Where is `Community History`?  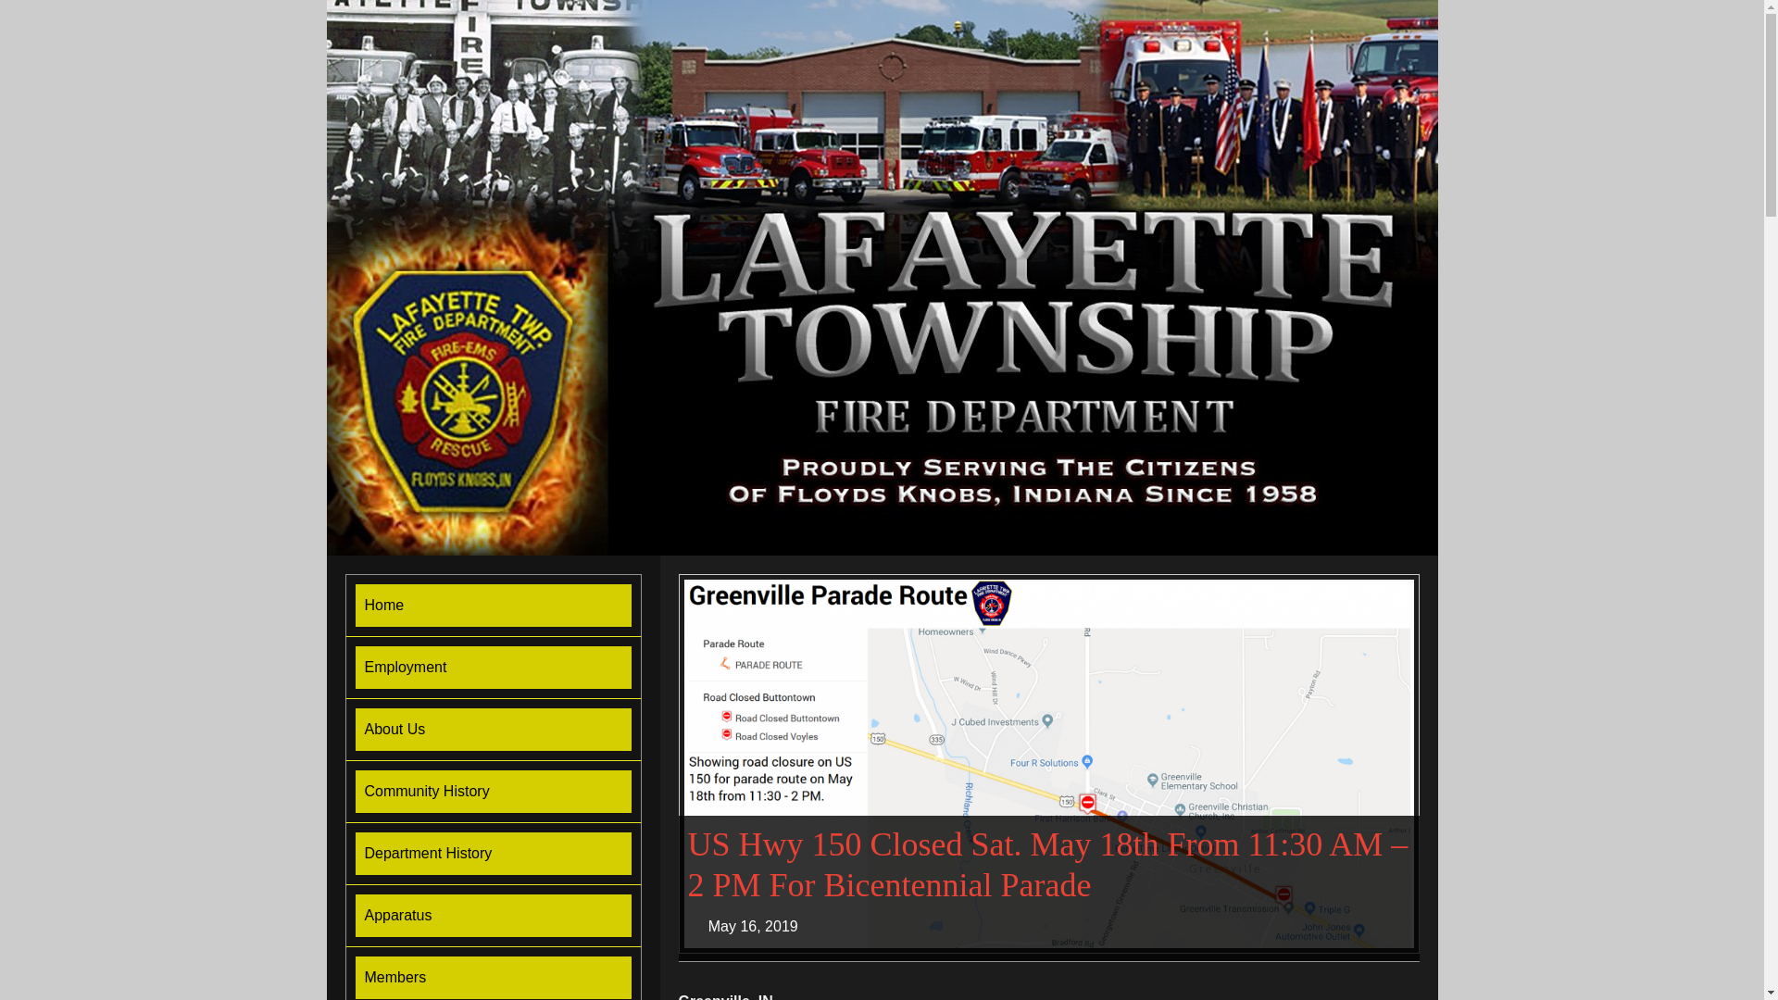 Community History is located at coordinates (493, 791).